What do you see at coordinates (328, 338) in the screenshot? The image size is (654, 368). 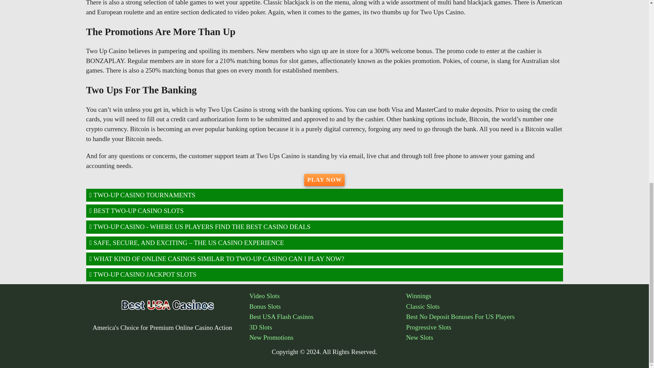 I see `New Promotions` at bounding box center [328, 338].